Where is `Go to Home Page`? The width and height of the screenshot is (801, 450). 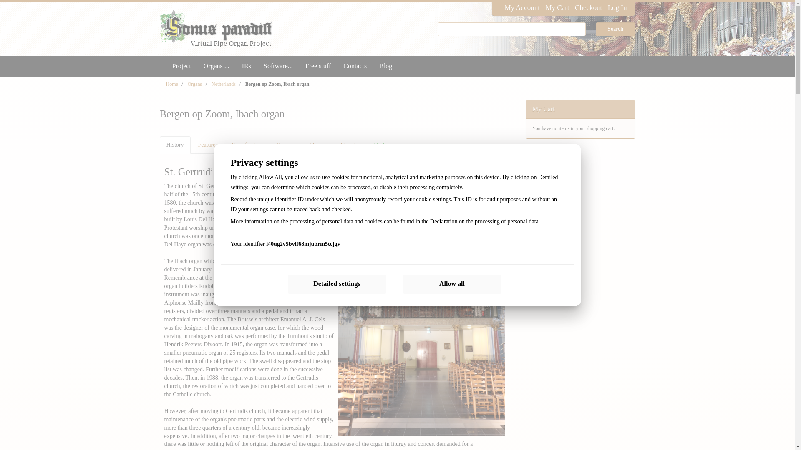
Go to Home Page is located at coordinates (172, 84).